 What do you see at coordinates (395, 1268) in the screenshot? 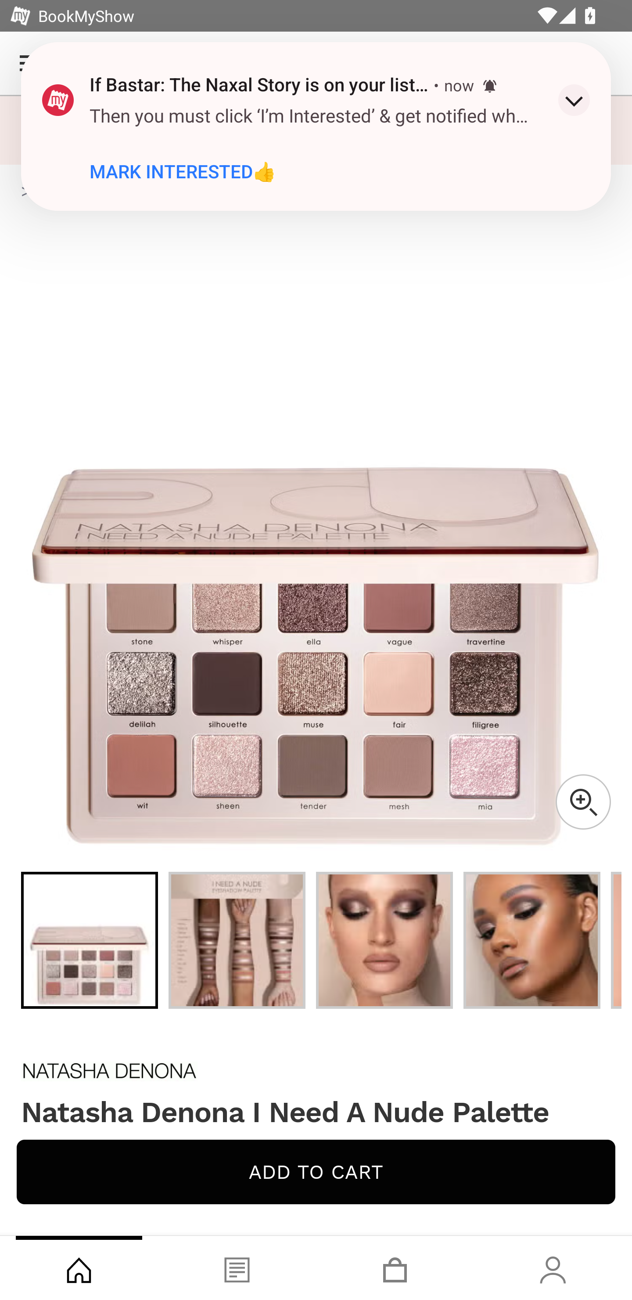
I see `Basket, tab, 3 of 4` at bounding box center [395, 1268].